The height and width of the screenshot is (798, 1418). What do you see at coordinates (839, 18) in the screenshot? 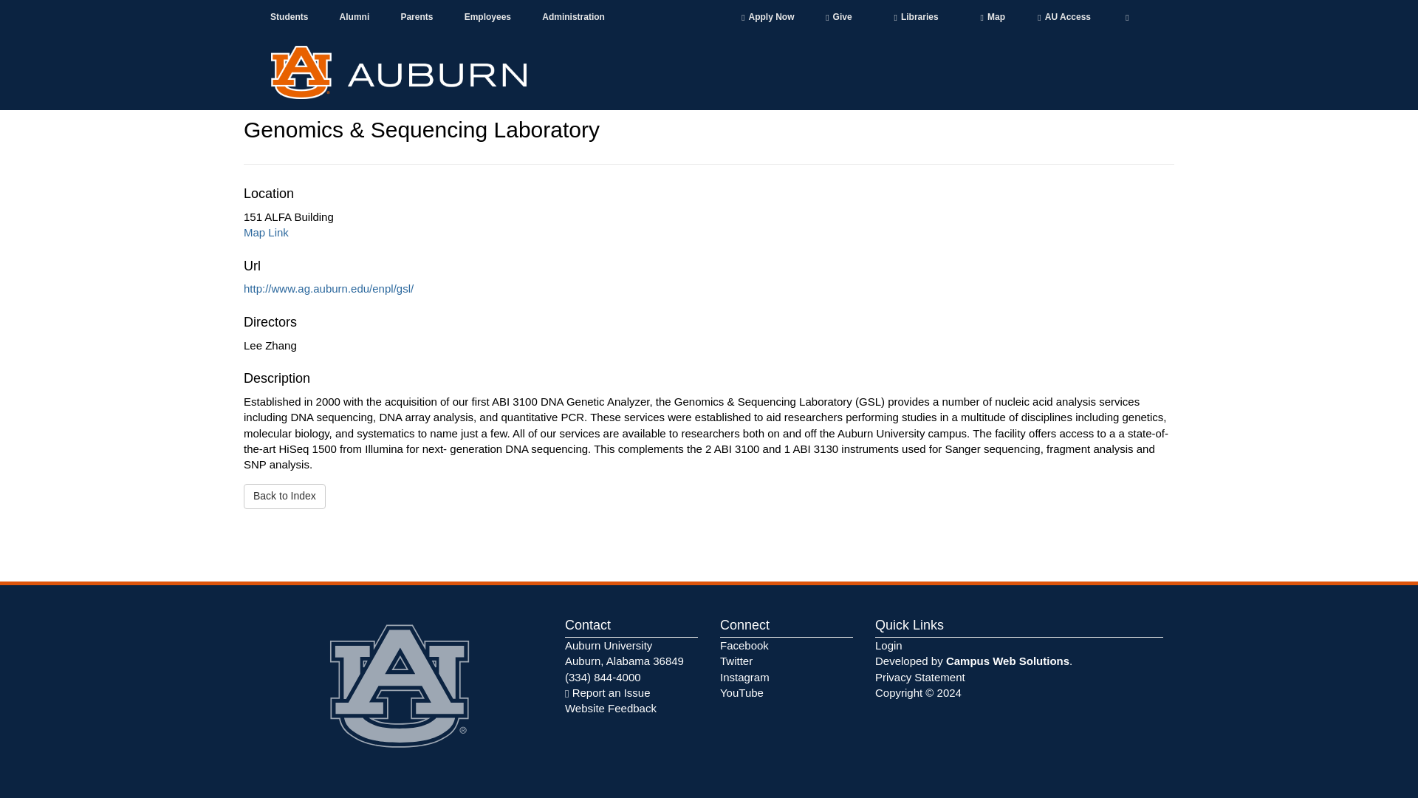
I see `Give` at bounding box center [839, 18].